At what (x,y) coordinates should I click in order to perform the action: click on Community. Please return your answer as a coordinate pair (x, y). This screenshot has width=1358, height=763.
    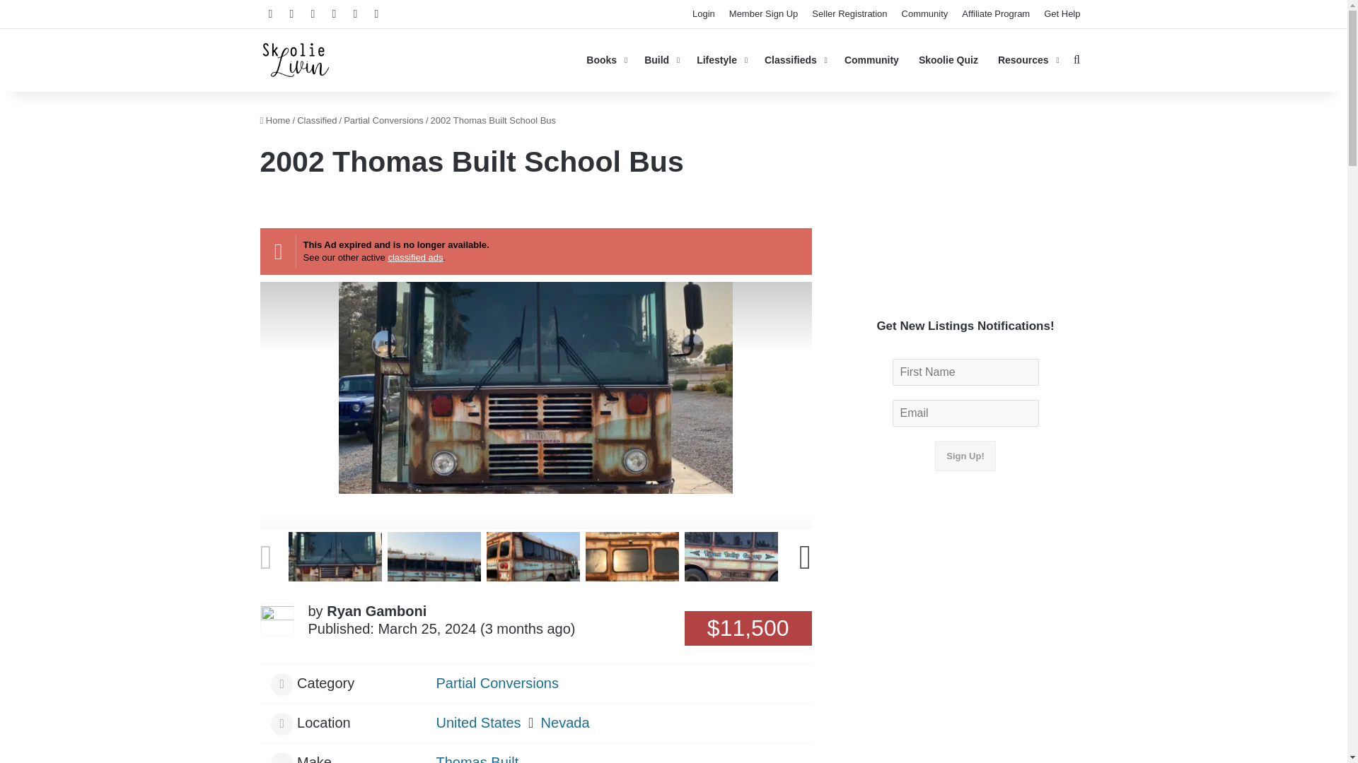
    Looking at the image, I should click on (925, 14).